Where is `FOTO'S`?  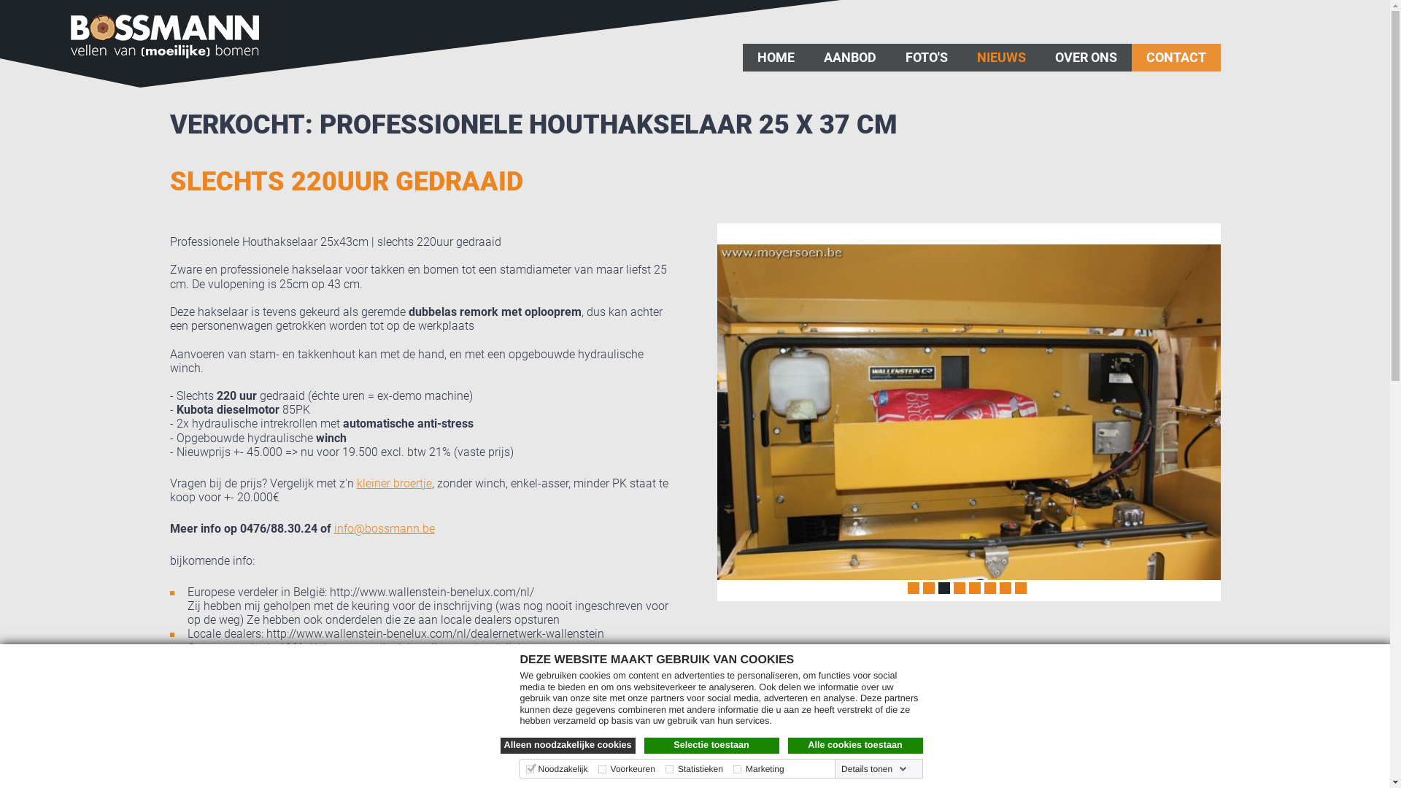
FOTO'S is located at coordinates (926, 58).